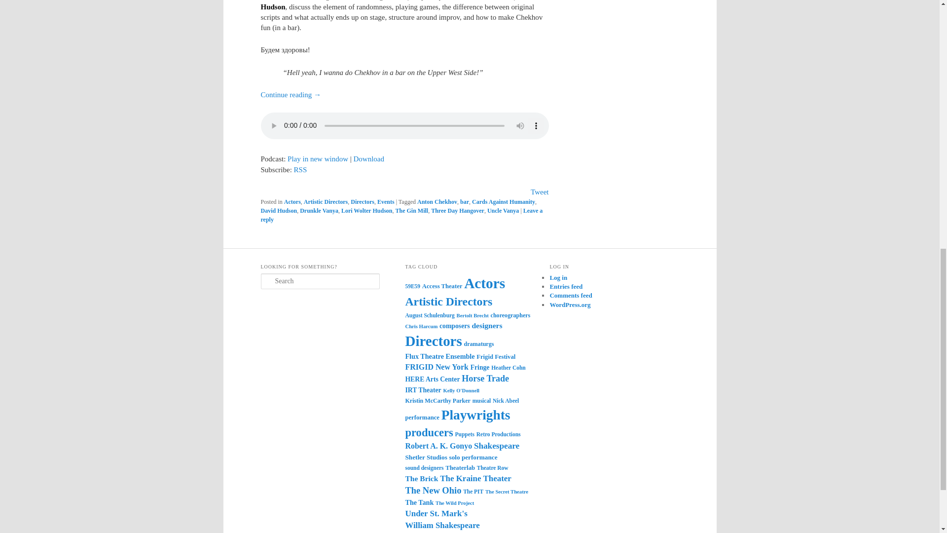  Describe the element at coordinates (411, 211) in the screenshot. I see `The Gin Mill` at that location.